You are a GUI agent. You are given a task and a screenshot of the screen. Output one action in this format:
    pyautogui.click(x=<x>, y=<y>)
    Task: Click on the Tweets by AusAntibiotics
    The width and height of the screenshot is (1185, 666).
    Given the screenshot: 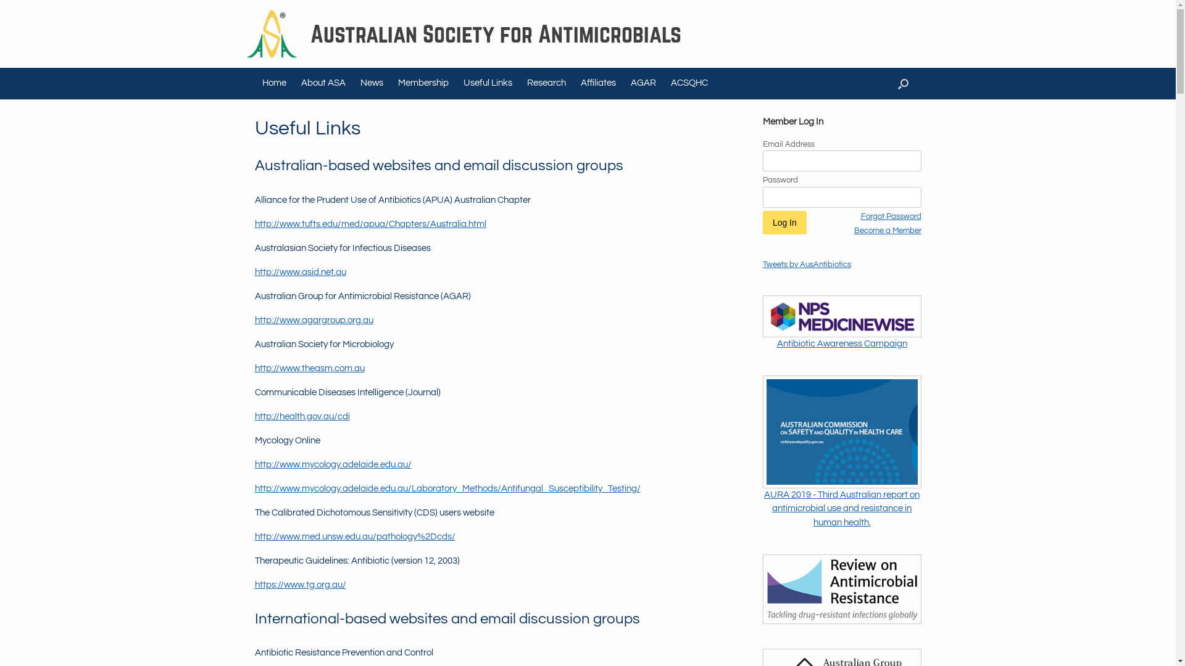 What is the action you would take?
    pyautogui.click(x=807, y=265)
    